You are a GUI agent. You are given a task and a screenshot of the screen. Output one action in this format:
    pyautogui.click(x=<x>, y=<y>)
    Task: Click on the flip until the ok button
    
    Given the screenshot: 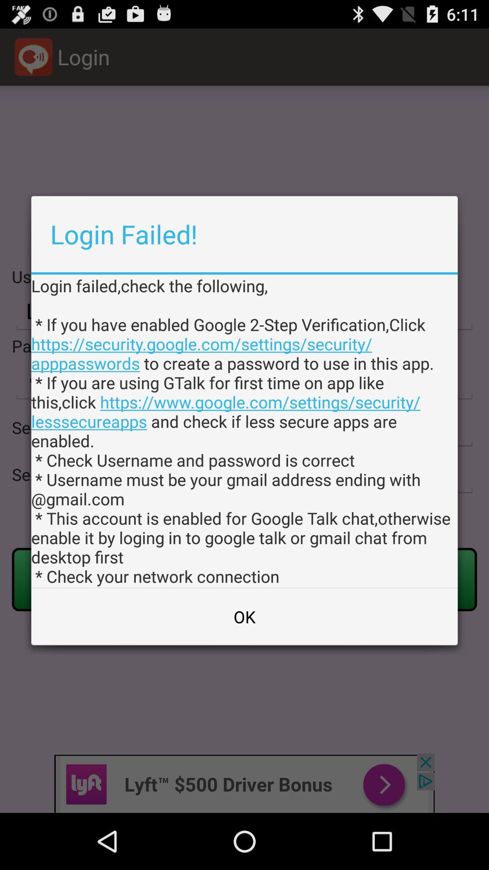 What is the action you would take?
    pyautogui.click(x=244, y=617)
    